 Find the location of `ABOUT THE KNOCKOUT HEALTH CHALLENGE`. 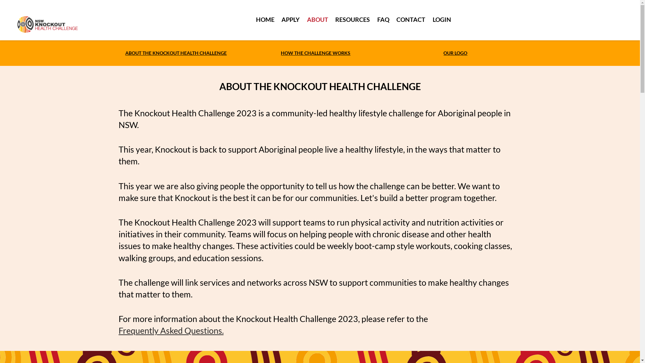

ABOUT THE KNOCKOUT HEALTH CHALLENGE is located at coordinates (176, 53).